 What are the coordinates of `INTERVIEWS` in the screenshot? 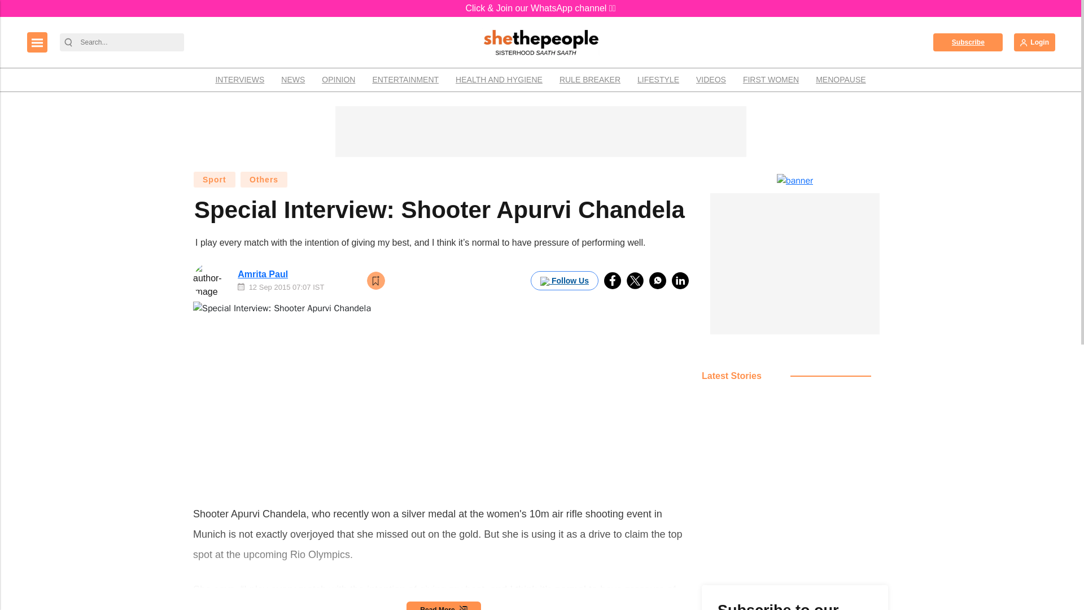 It's located at (239, 80).